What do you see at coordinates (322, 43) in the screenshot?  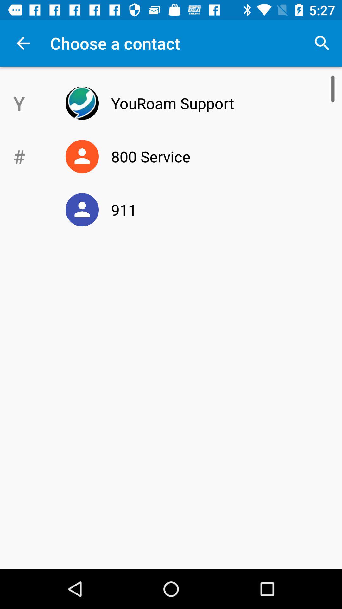 I see `tap the icon at the top right corner` at bounding box center [322, 43].